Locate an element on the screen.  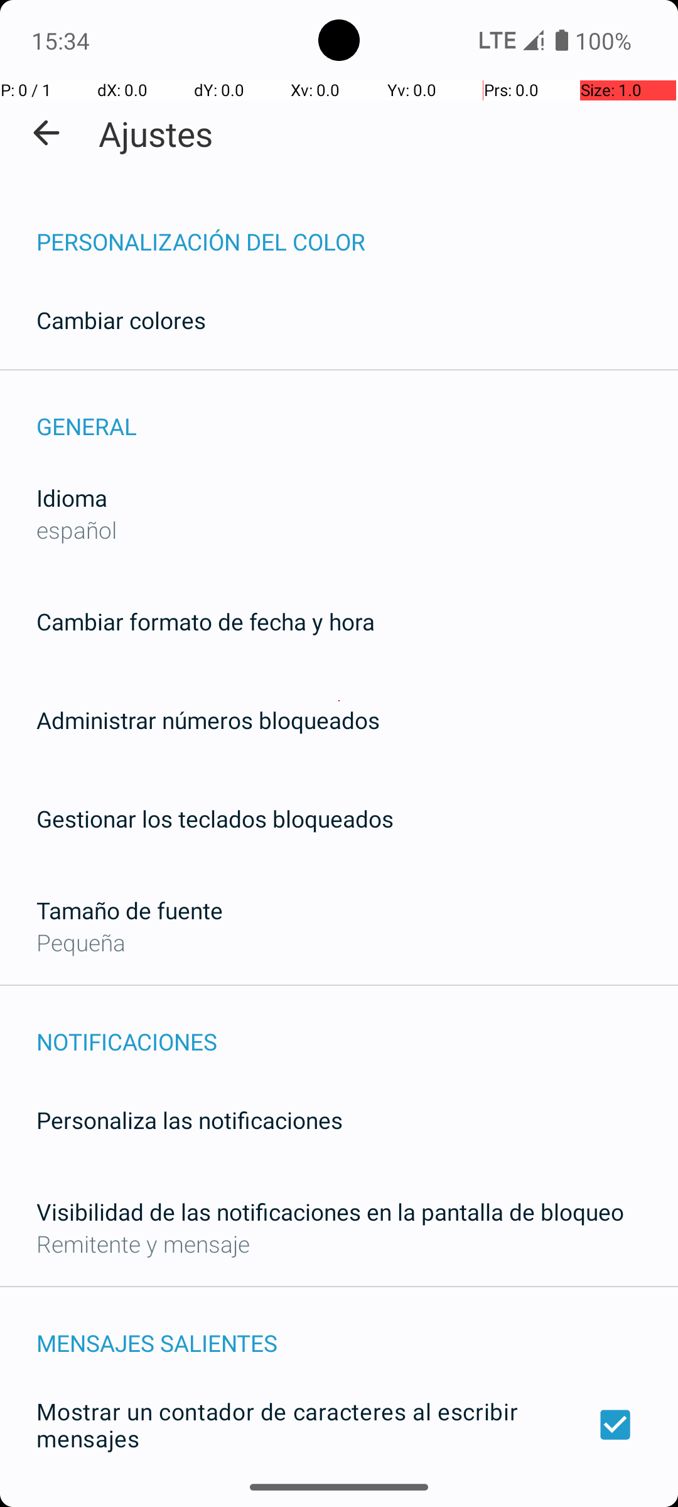
Remitente y mensaje is located at coordinates (143, 1243).